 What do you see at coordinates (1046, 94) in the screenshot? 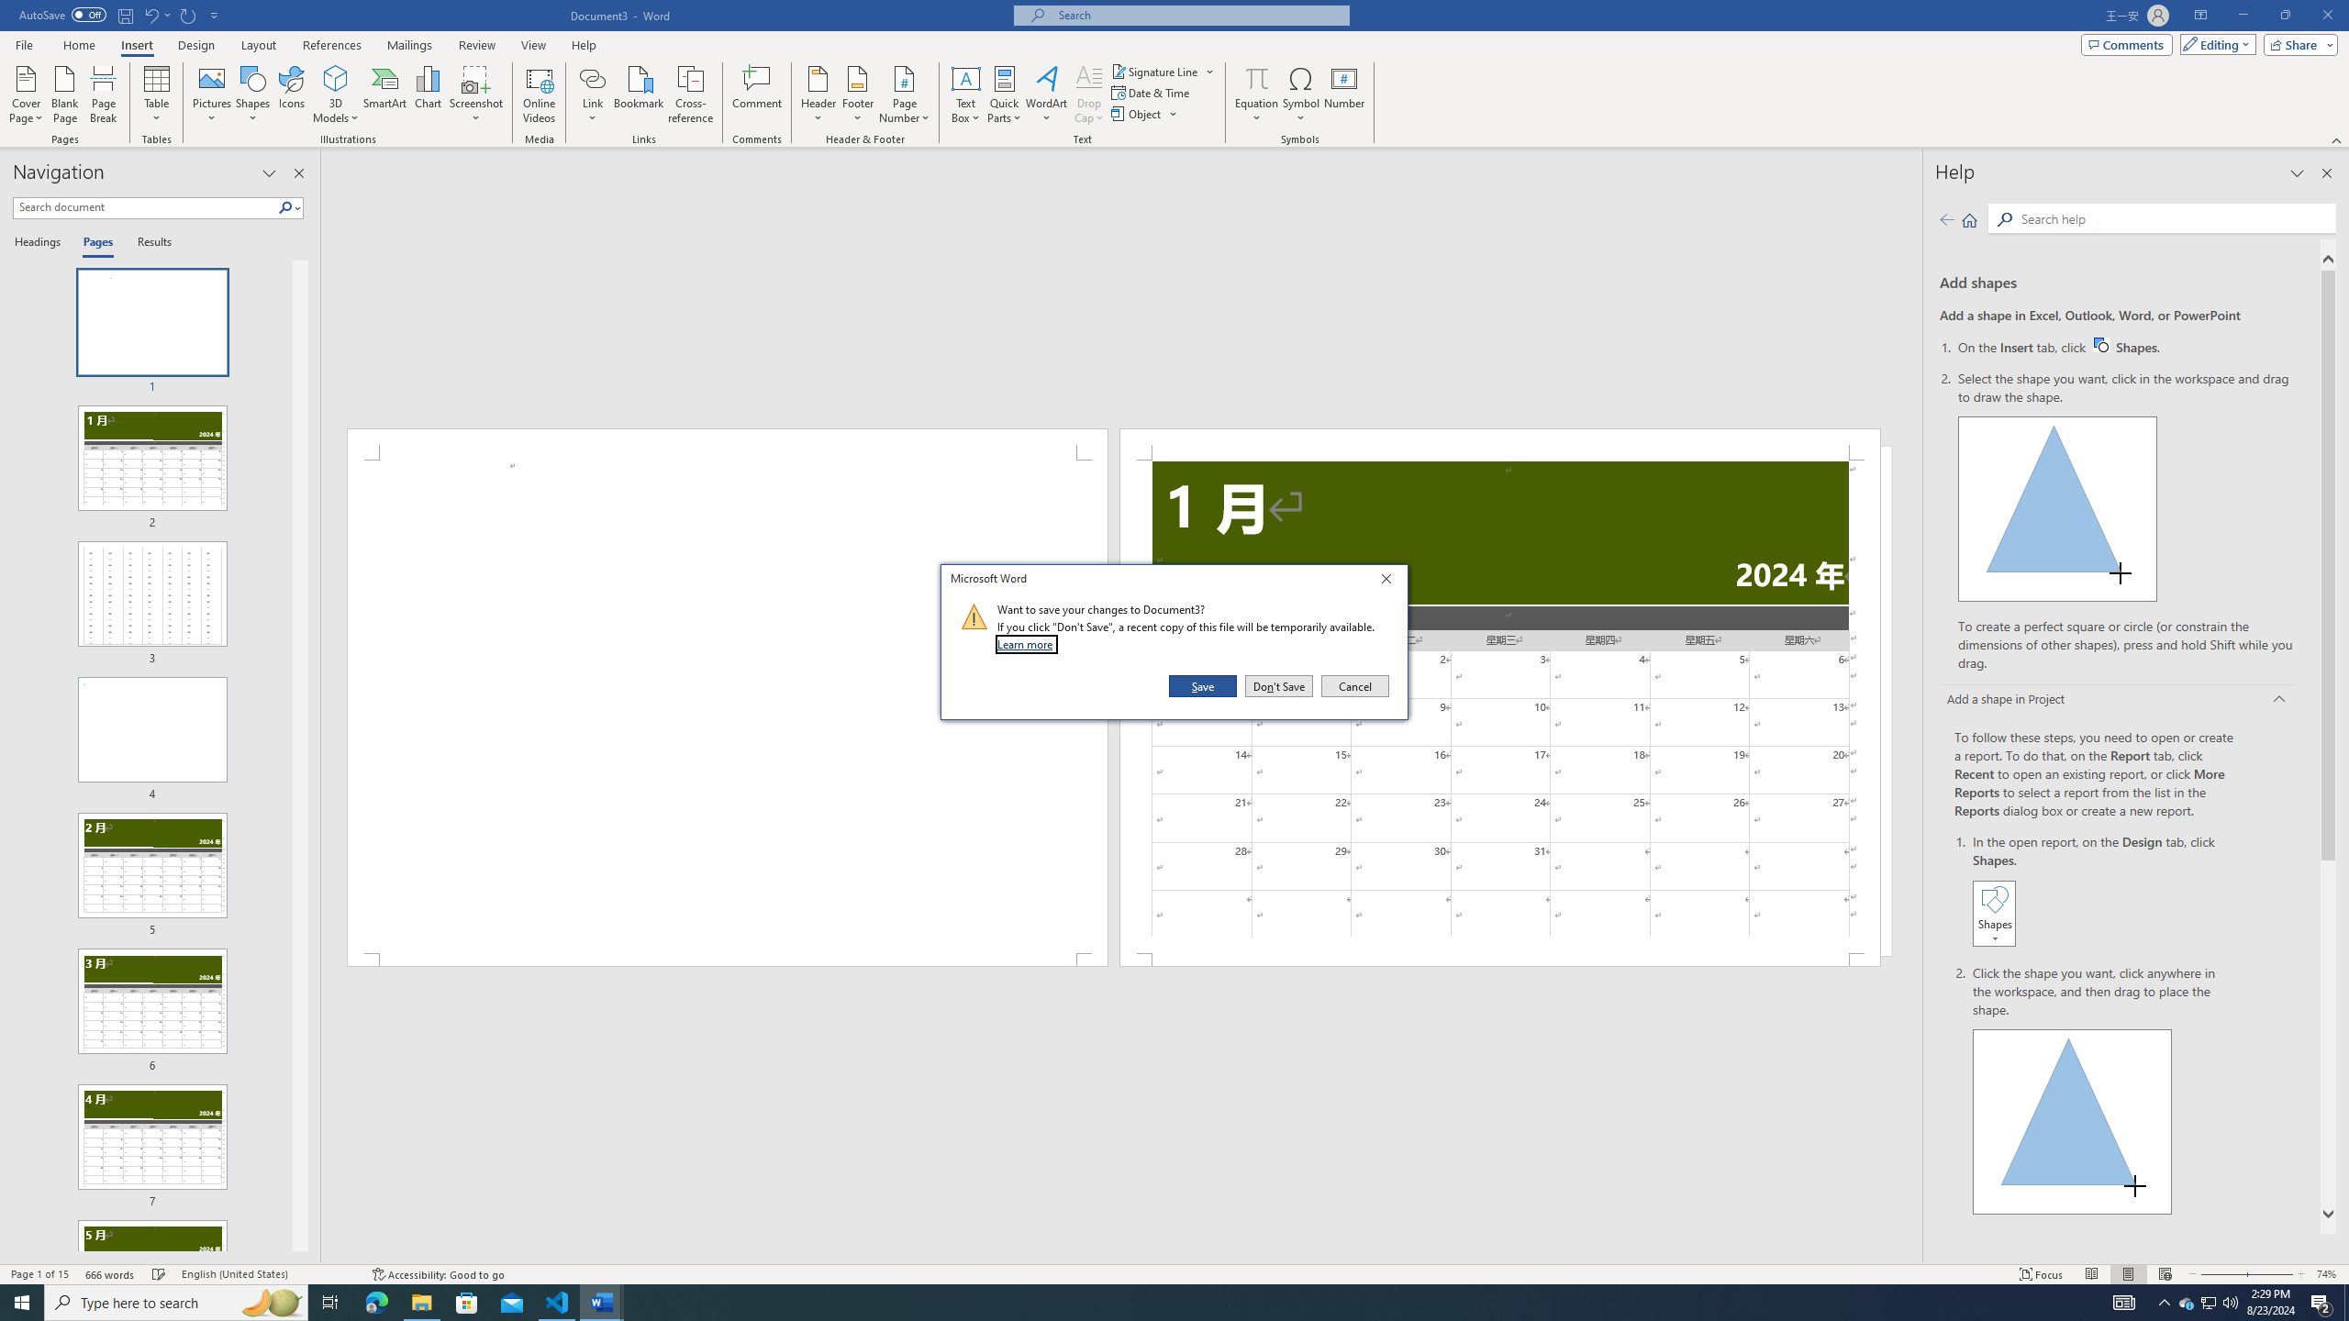
I see `Header -Section 1-` at bounding box center [1046, 94].